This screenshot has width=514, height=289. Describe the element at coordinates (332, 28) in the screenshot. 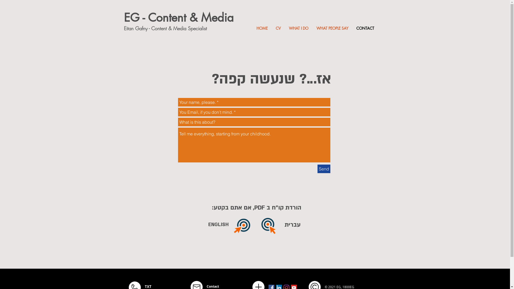

I see `WHAT PEOPLE SAY` at that location.